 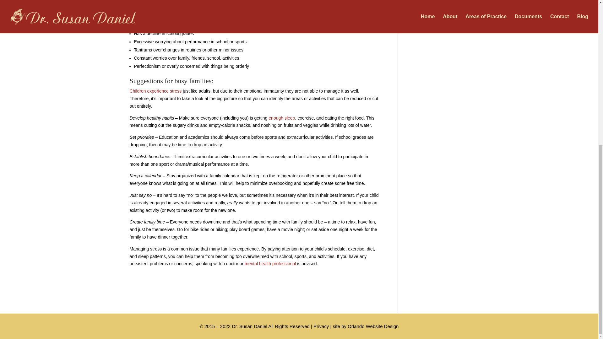 I want to click on Privacy, so click(x=321, y=326).